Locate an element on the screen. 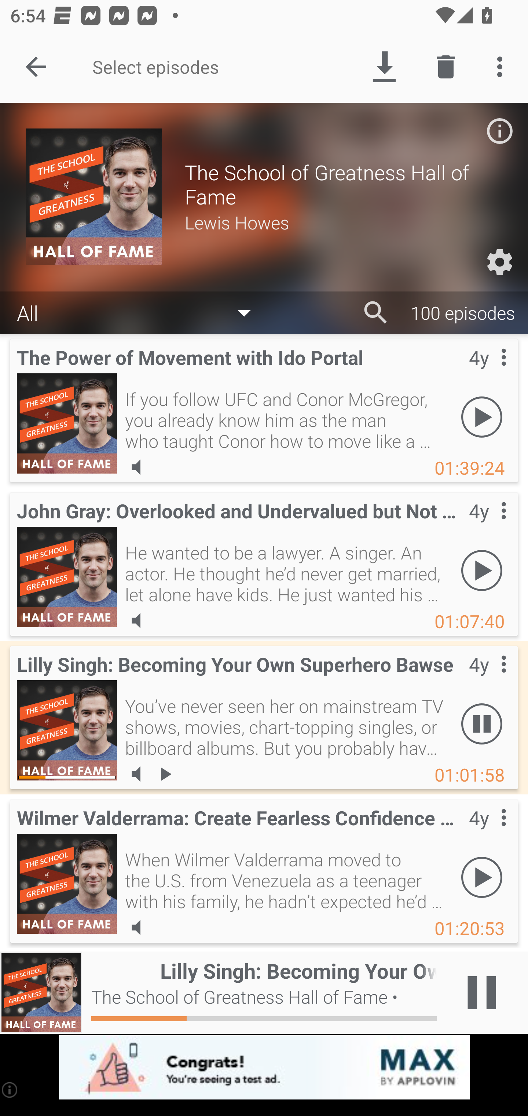 Image resolution: width=528 pixels, height=1116 pixels. Podcast description is located at coordinates (499, 131).